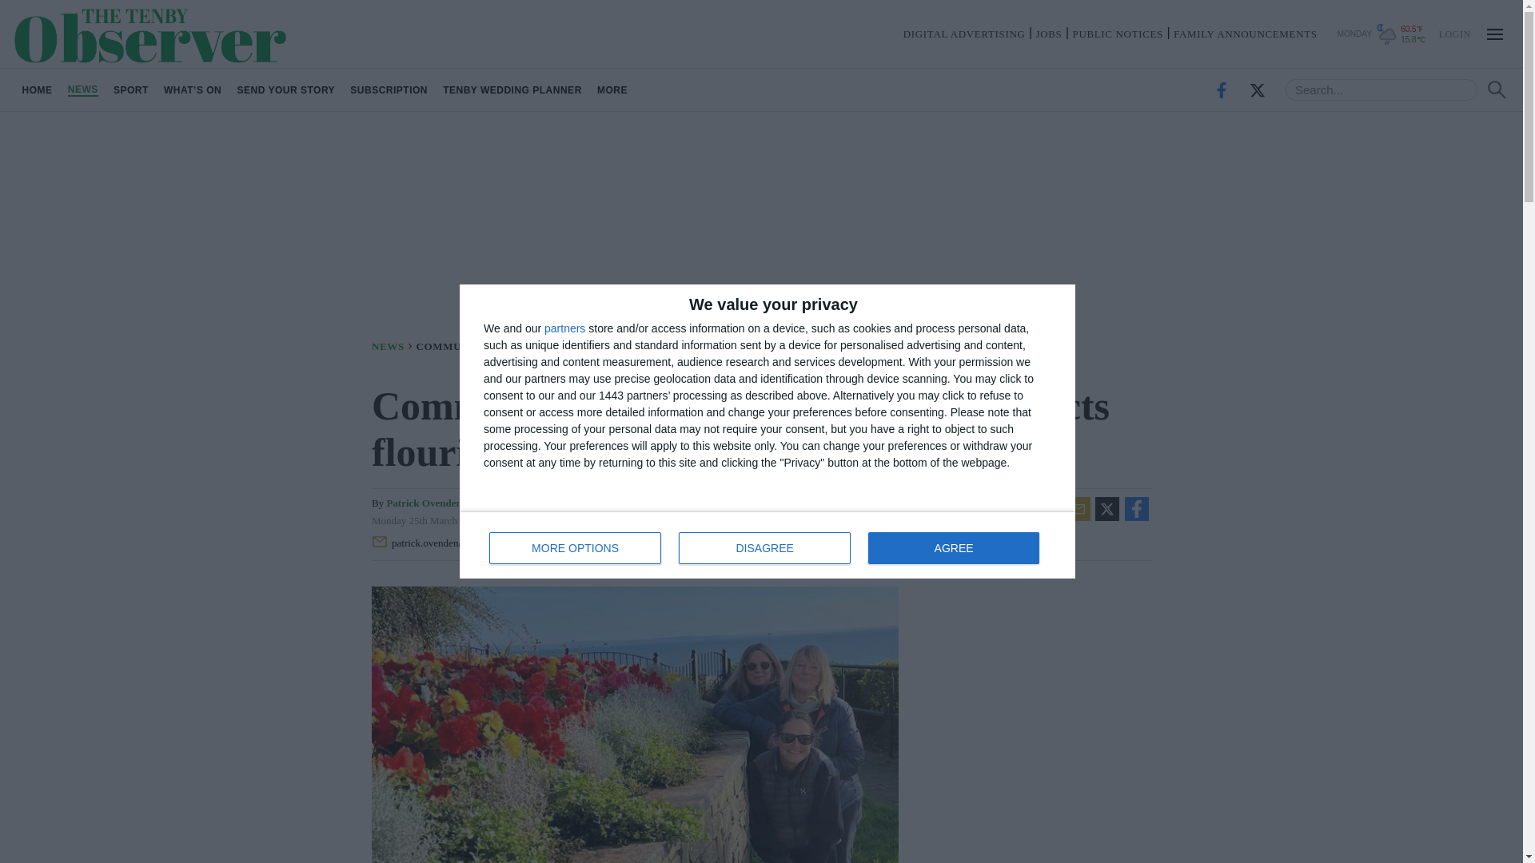  What do you see at coordinates (393, 345) in the screenshot?
I see `NEWS` at bounding box center [393, 345].